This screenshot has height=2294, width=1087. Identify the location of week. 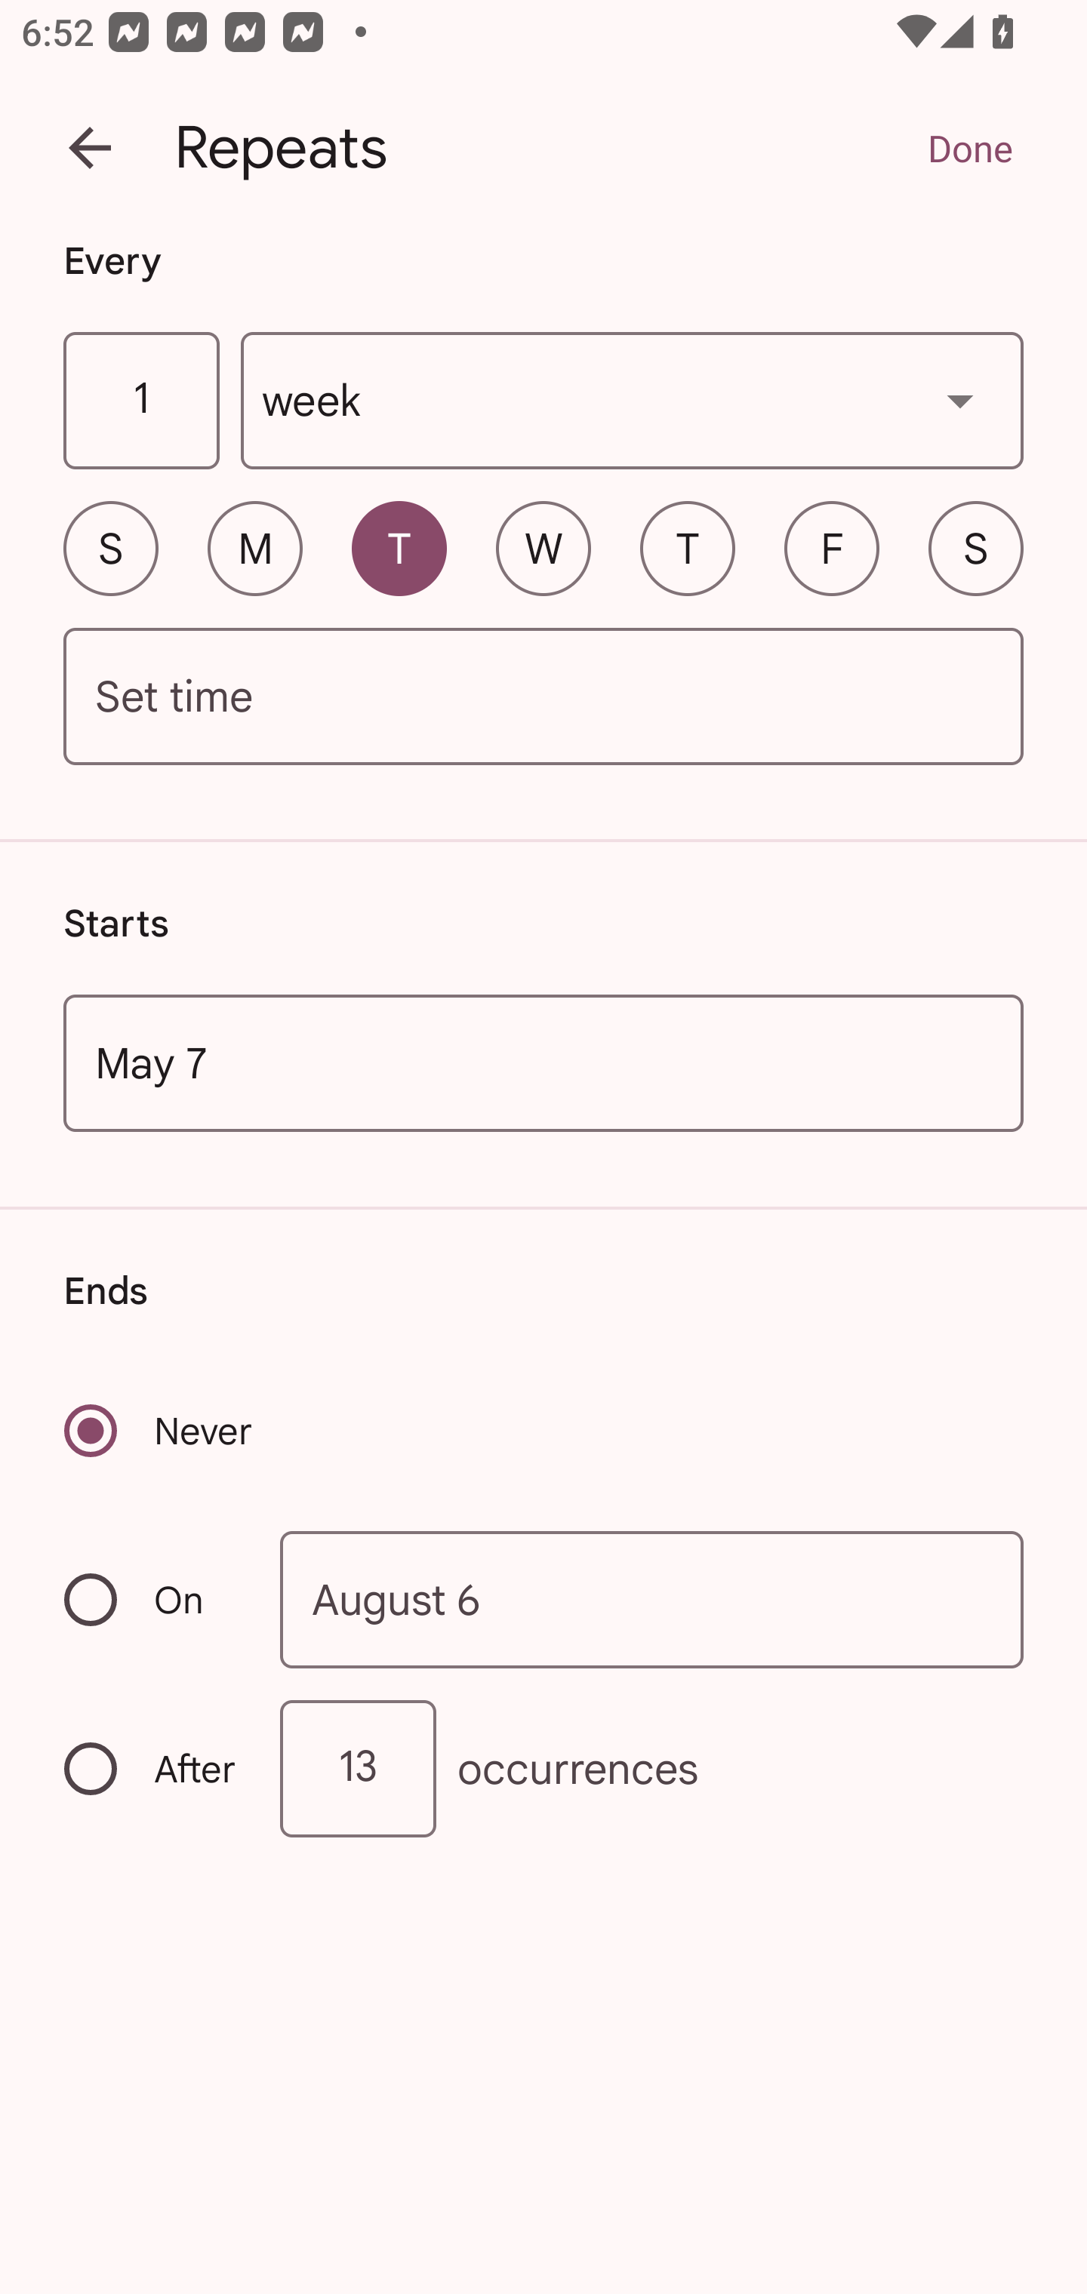
(633, 401).